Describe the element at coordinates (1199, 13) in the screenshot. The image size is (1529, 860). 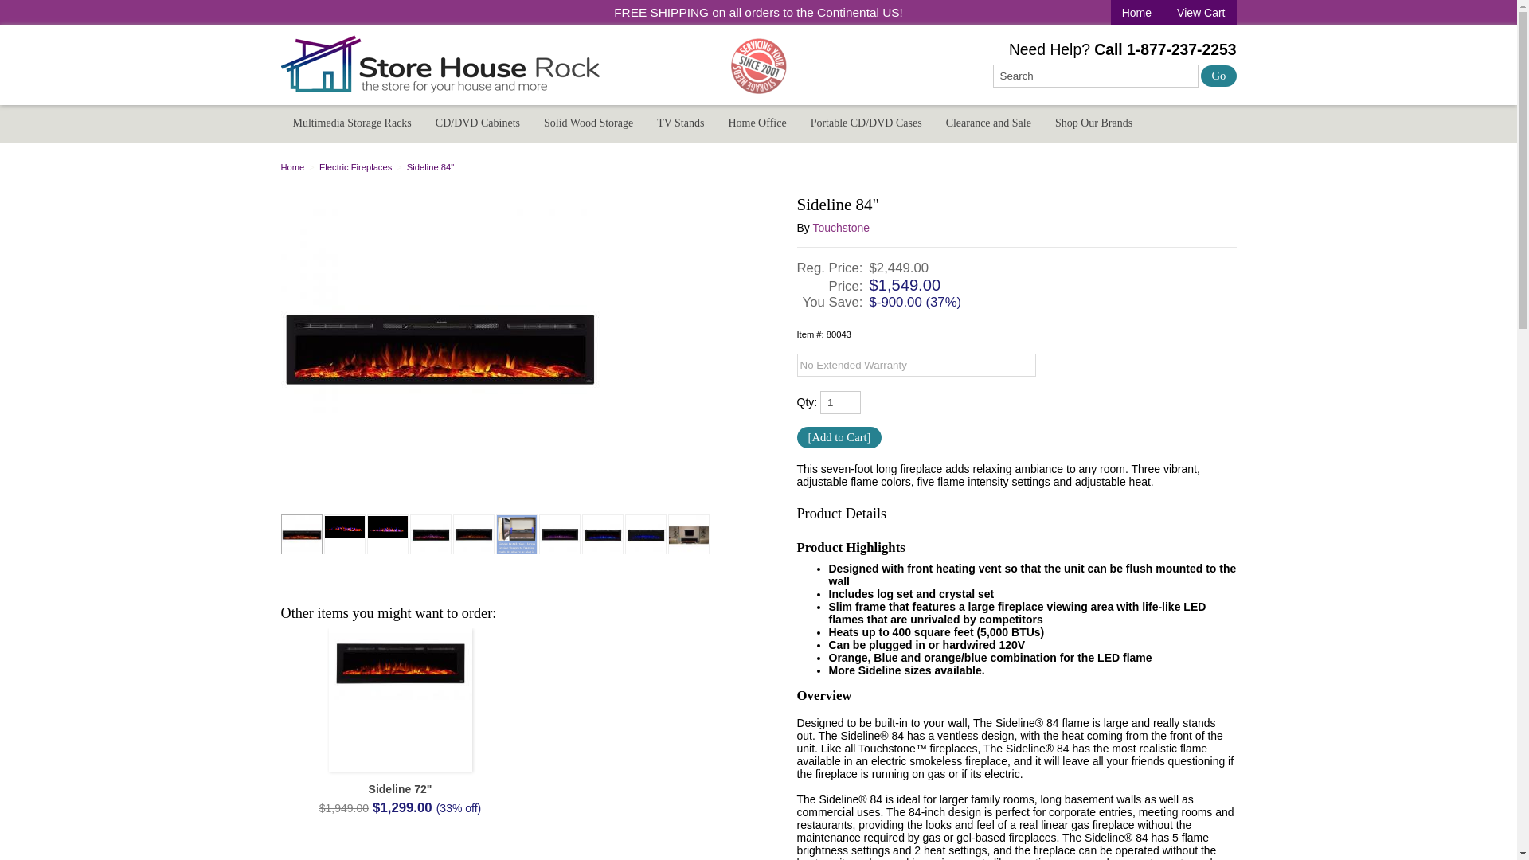
I see `View Cart` at that location.